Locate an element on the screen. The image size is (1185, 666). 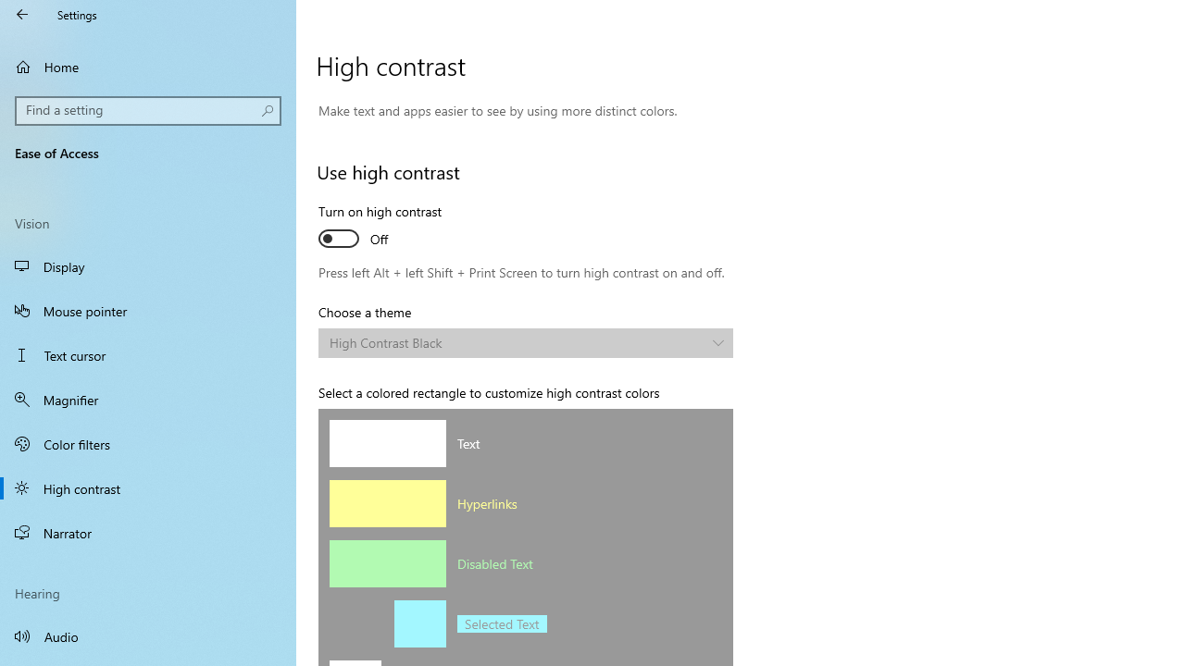
Color filters is located at coordinates (148, 443).